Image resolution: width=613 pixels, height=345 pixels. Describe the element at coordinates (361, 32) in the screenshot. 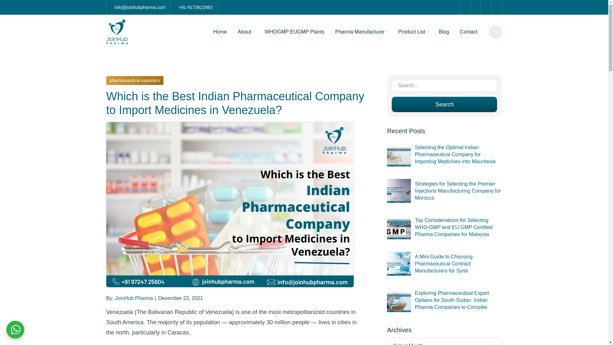

I see `Pharma Manufacturer` at that location.